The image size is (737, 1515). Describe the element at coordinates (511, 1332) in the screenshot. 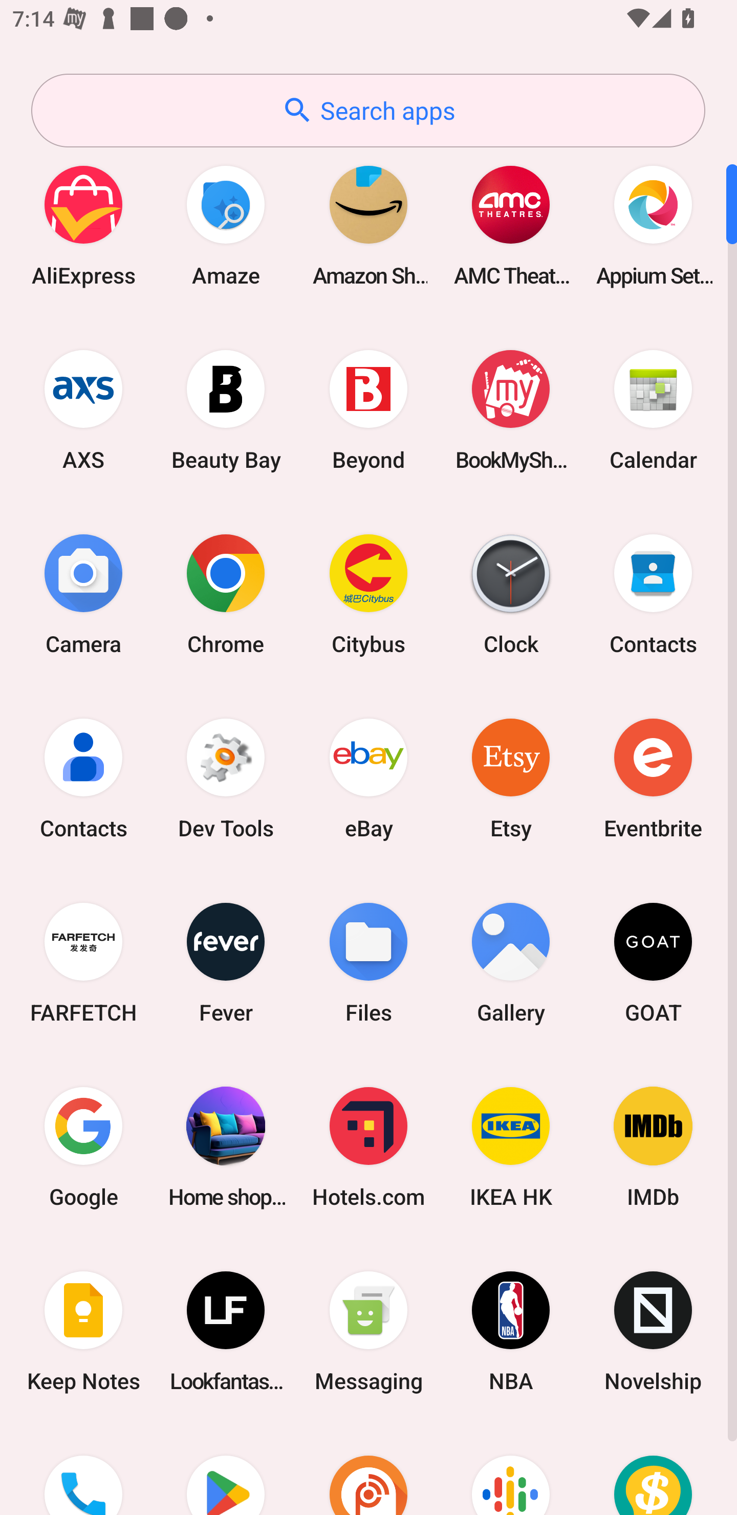

I see `NBA` at that location.